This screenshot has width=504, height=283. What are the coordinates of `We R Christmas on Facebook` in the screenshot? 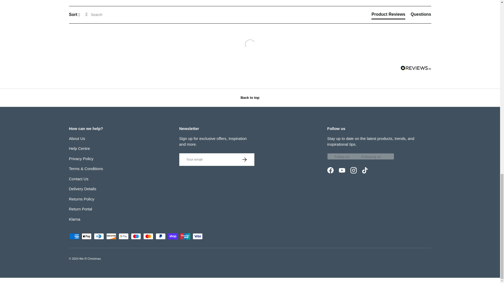 It's located at (330, 170).